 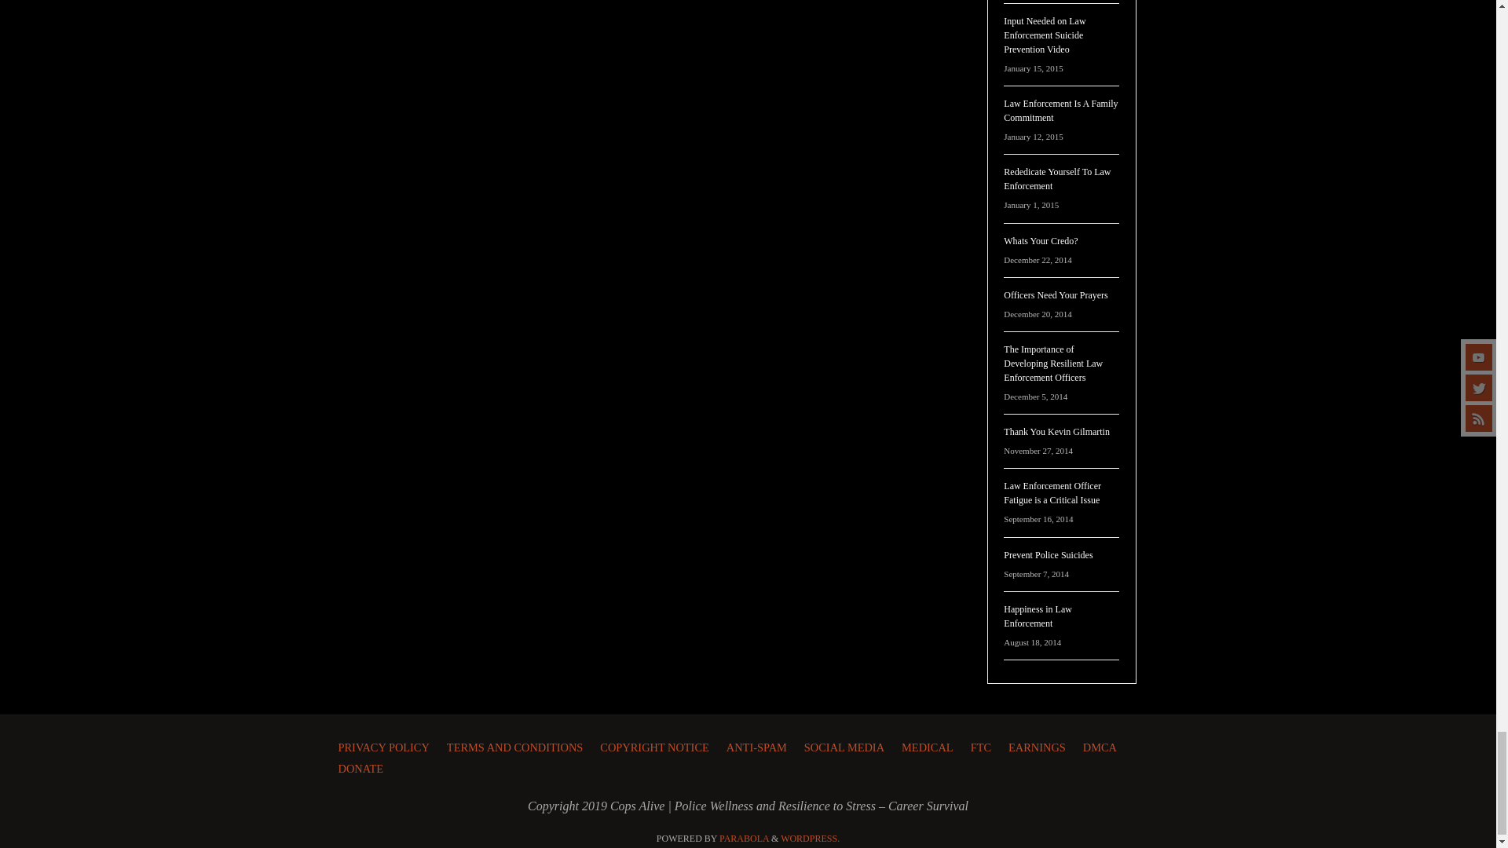 What do you see at coordinates (744, 838) in the screenshot?
I see `Parabola Theme by Cryout Creations` at bounding box center [744, 838].